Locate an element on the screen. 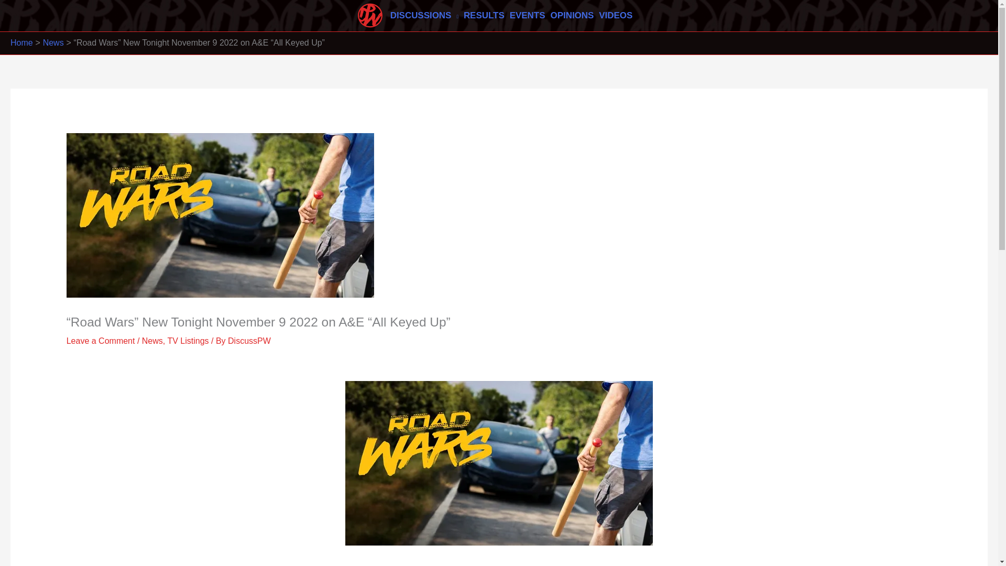  VIDEOS is located at coordinates (615, 15).